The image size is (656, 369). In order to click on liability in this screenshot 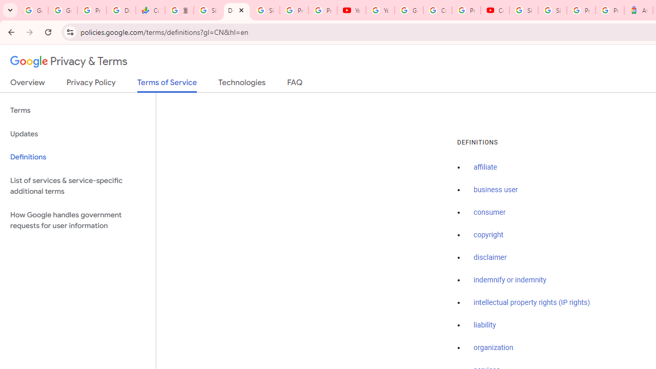, I will do `click(485, 325)`.